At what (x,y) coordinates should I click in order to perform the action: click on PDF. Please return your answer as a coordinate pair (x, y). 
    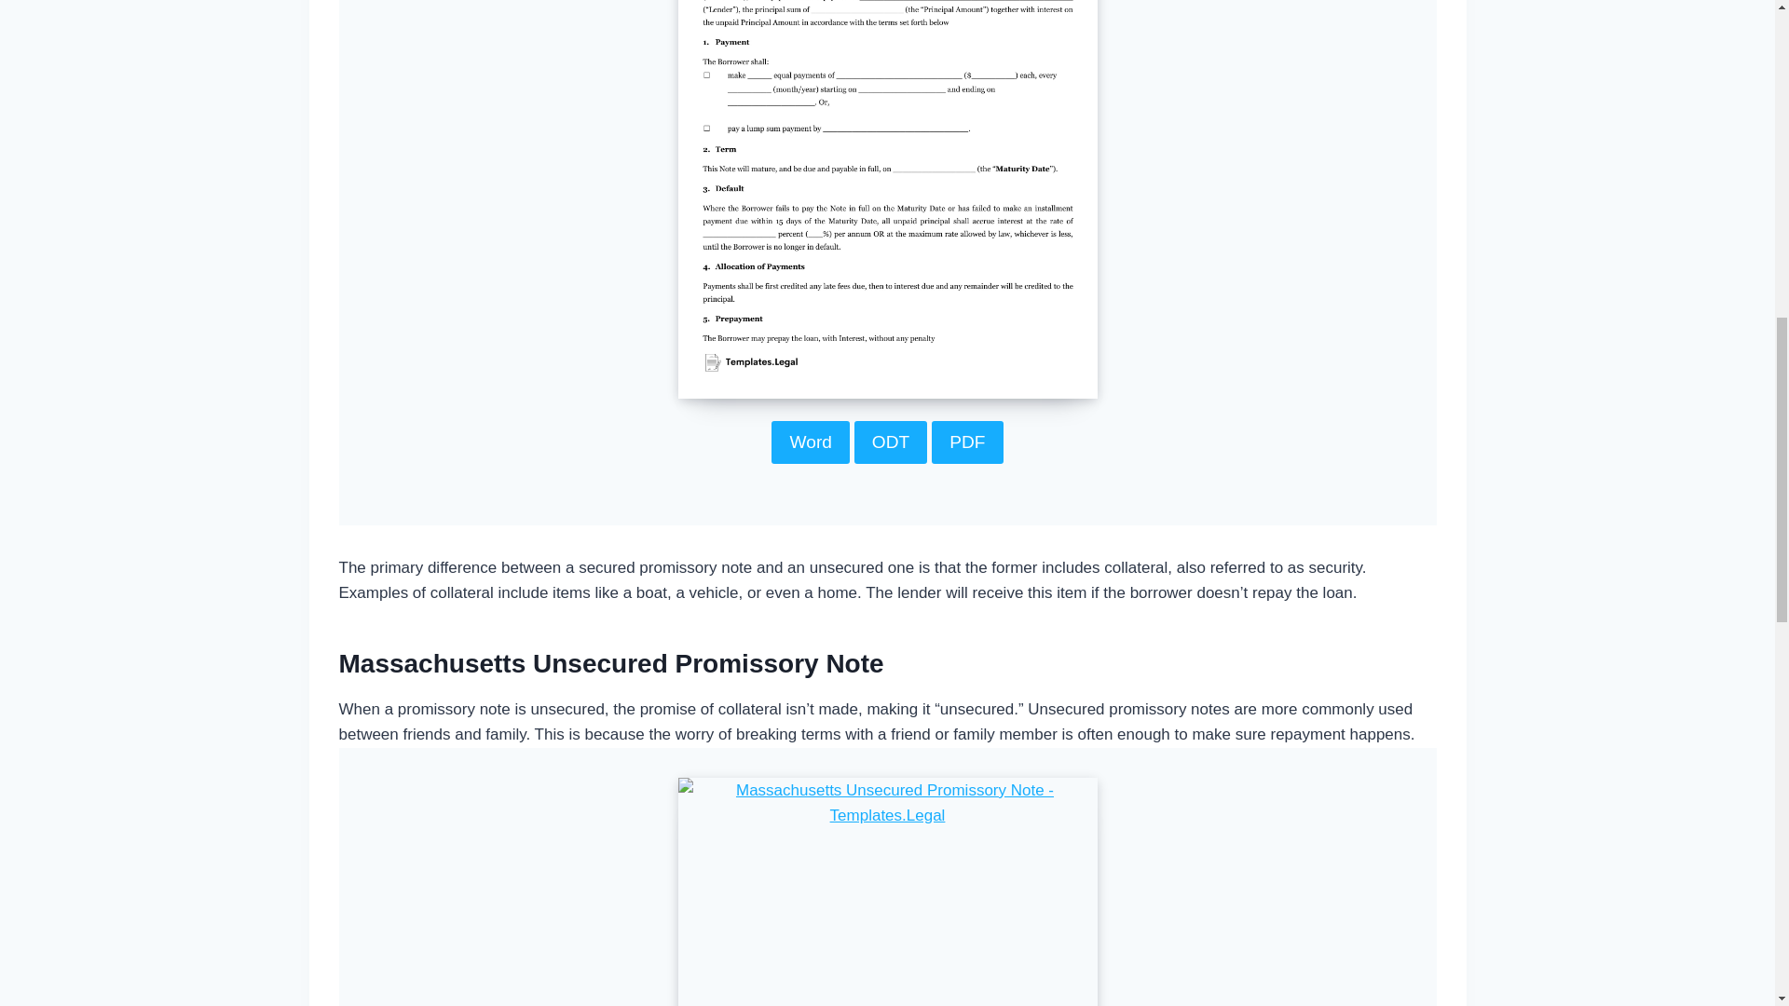
    Looking at the image, I should click on (967, 442).